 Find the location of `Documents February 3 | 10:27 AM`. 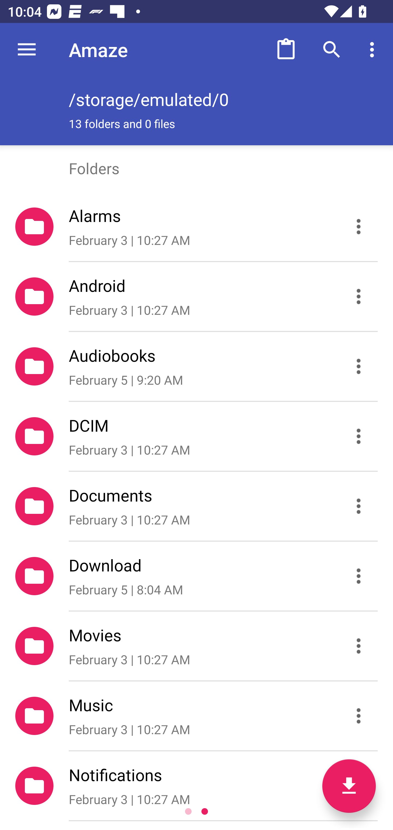

Documents February 3 | 10:27 AM is located at coordinates (196, 506).